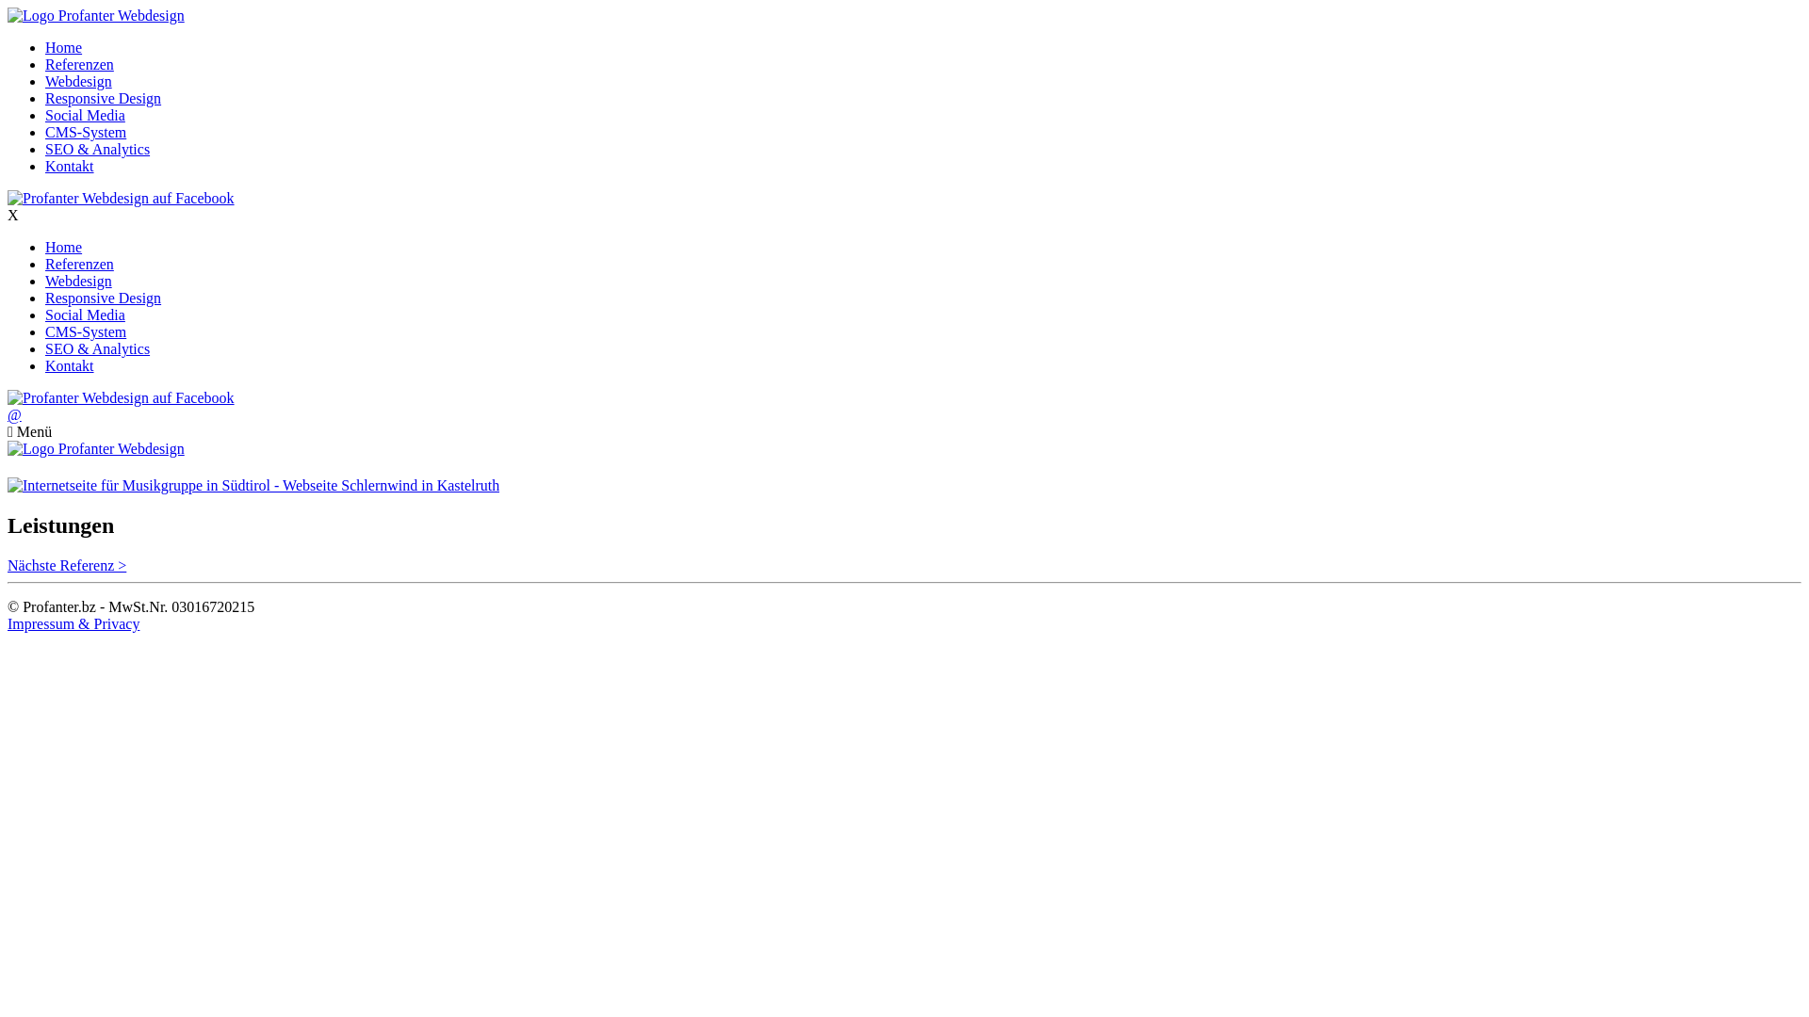 This screenshot has width=1809, height=1017. What do you see at coordinates (98, 348) in the screenshot?
I see `SEO & Analytics` at bounding box center [98, 348].